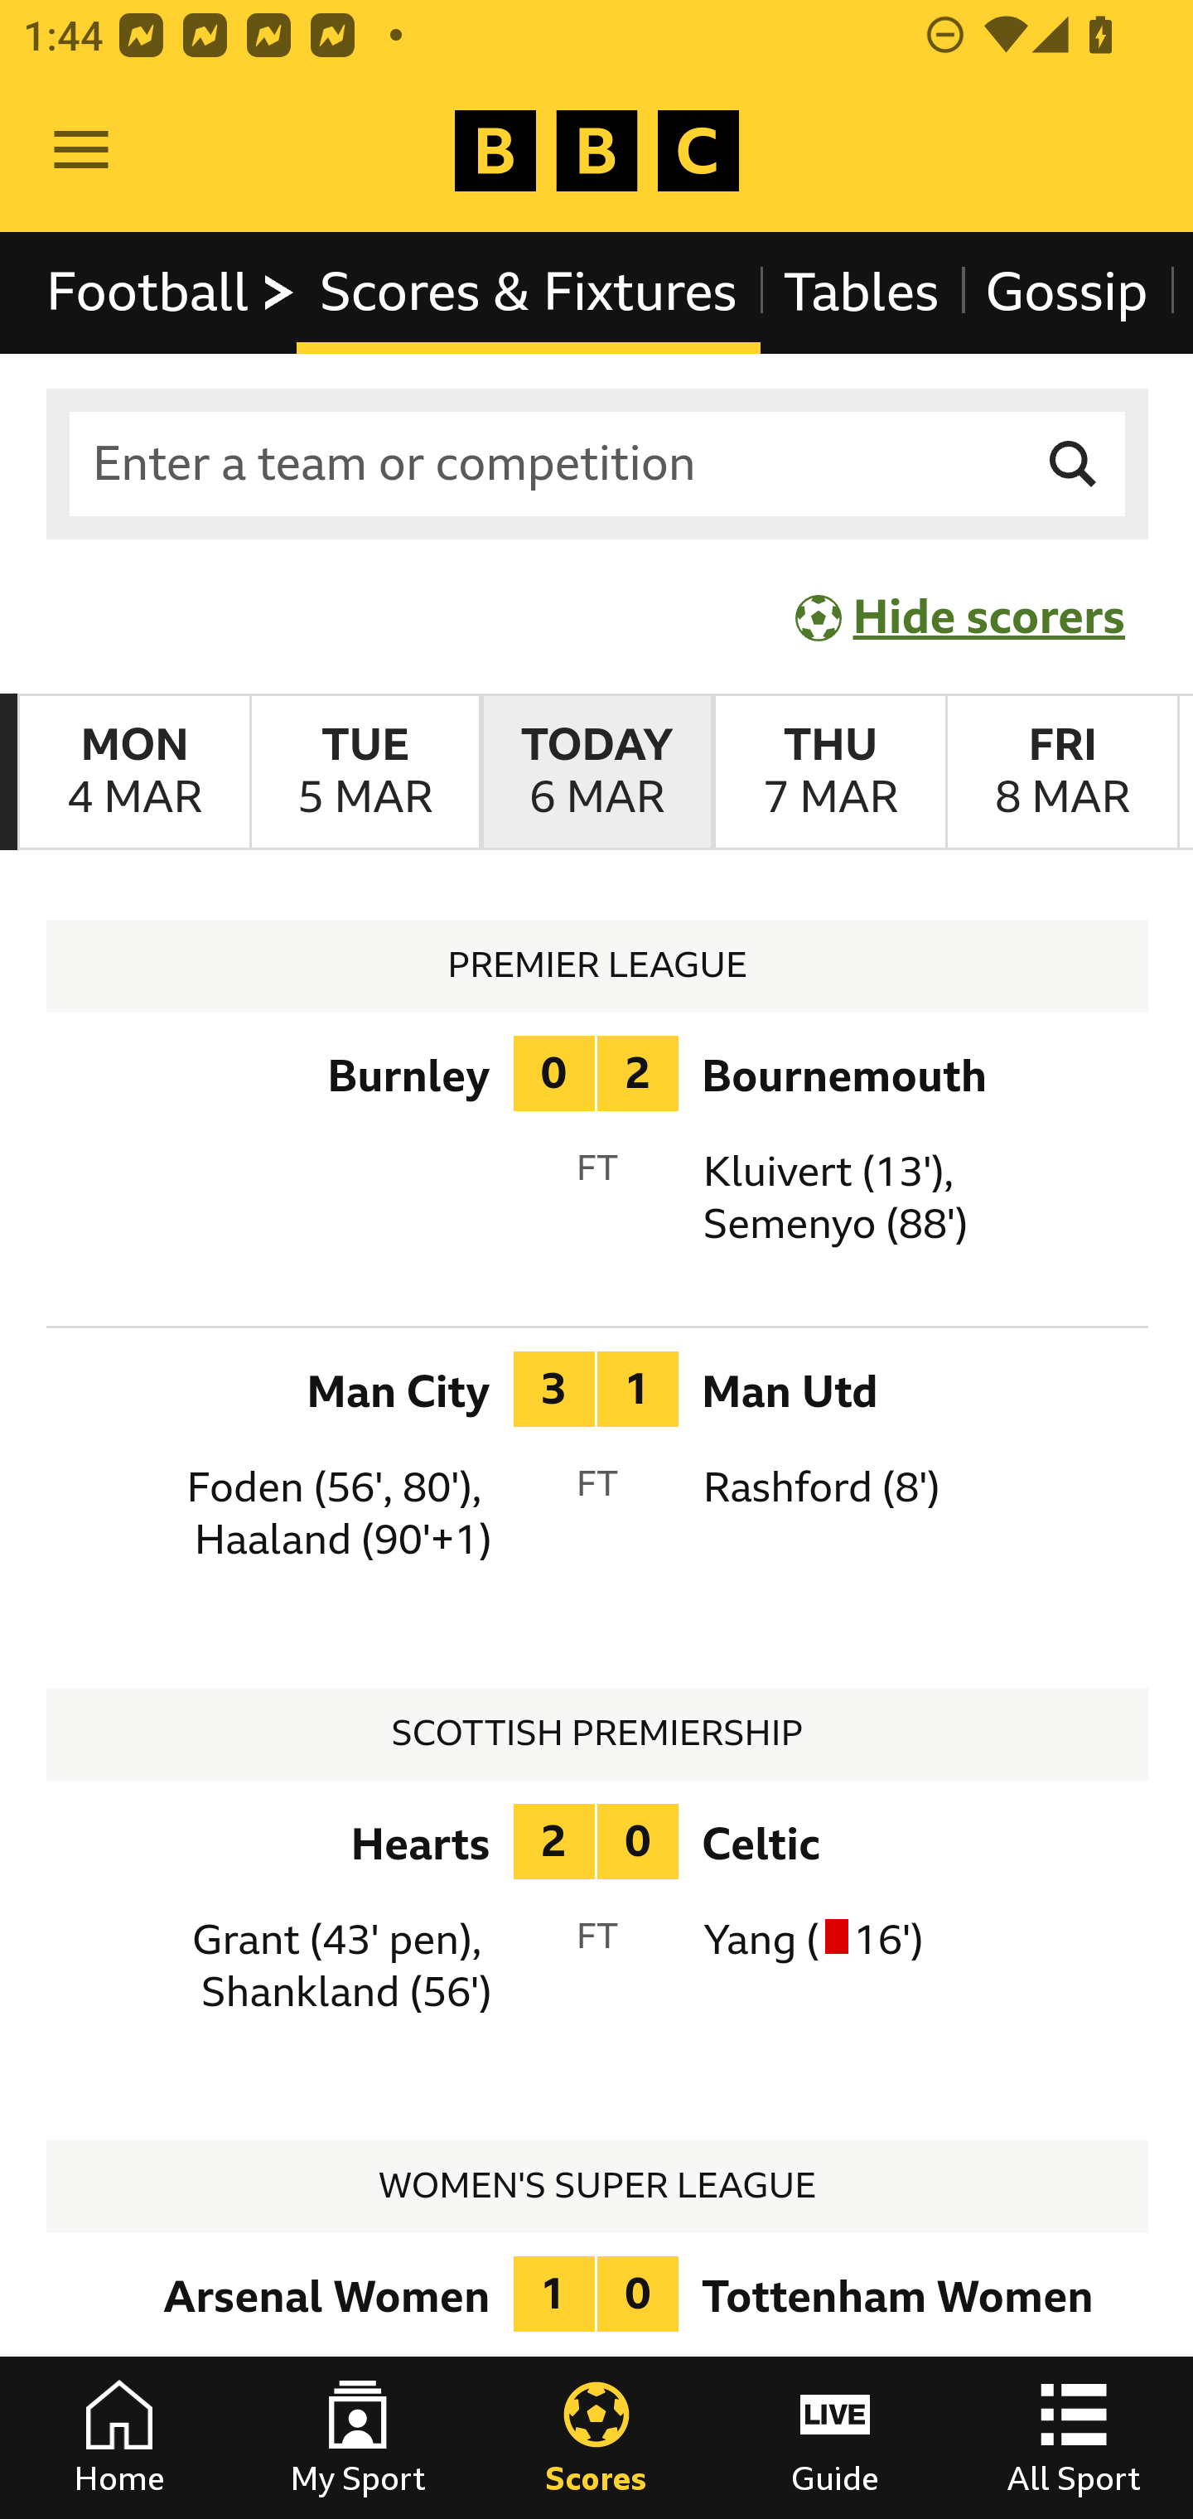  I want to click on Home, so click(119, 2438).